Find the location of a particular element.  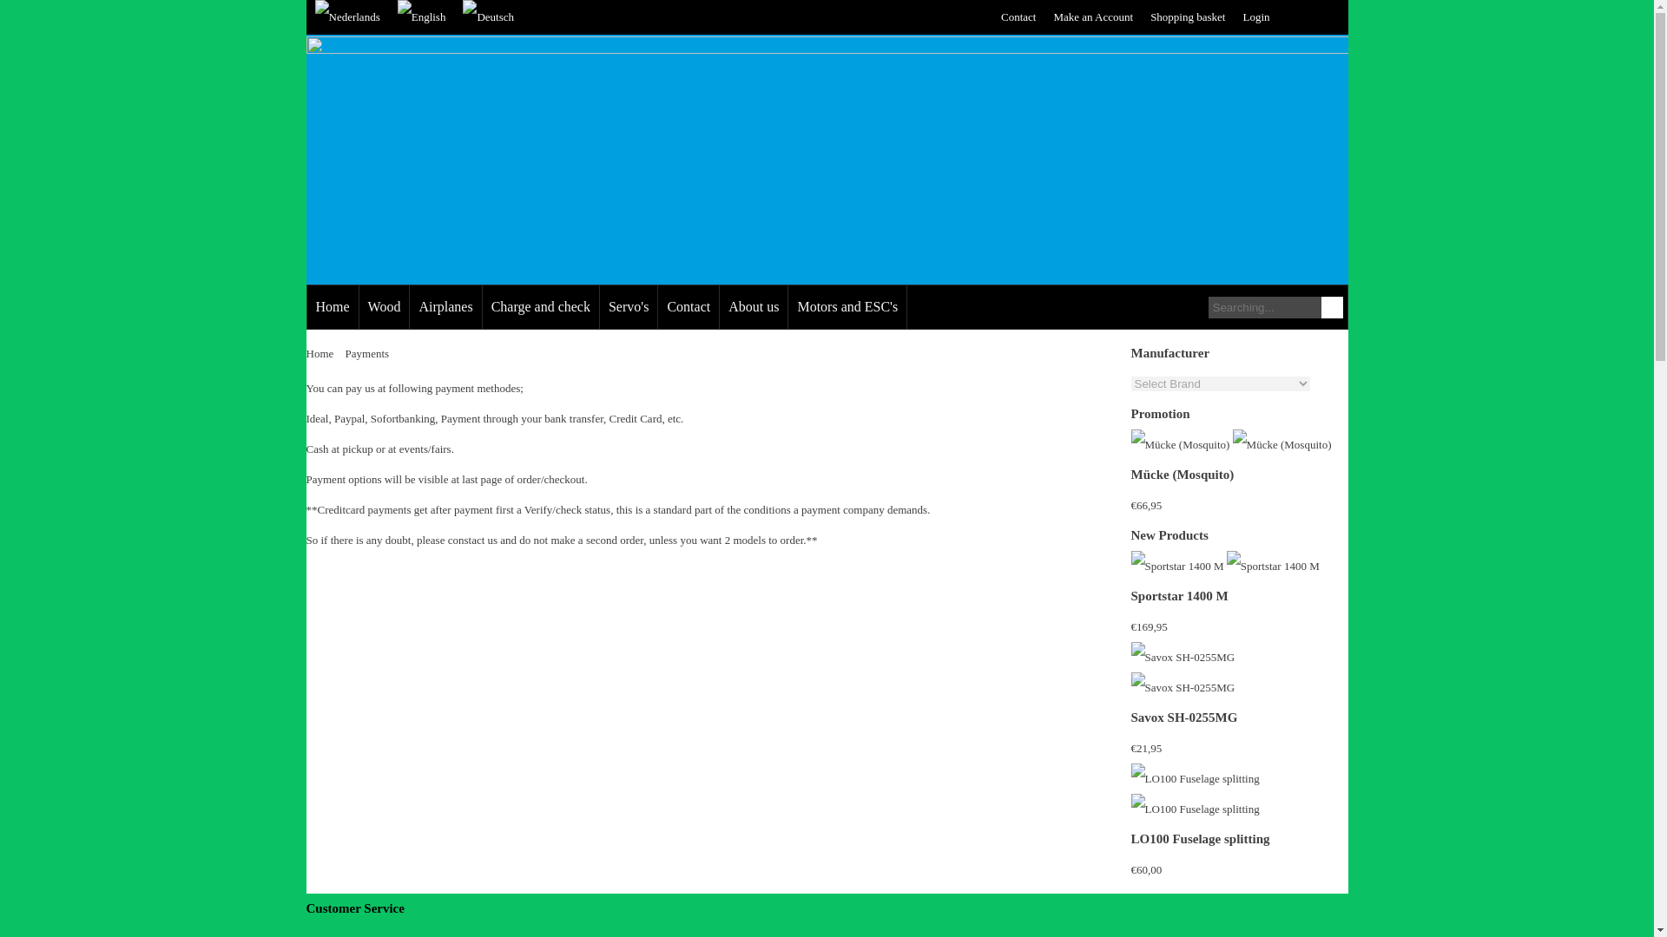

Deutsch is located at coordinates (488, 16).